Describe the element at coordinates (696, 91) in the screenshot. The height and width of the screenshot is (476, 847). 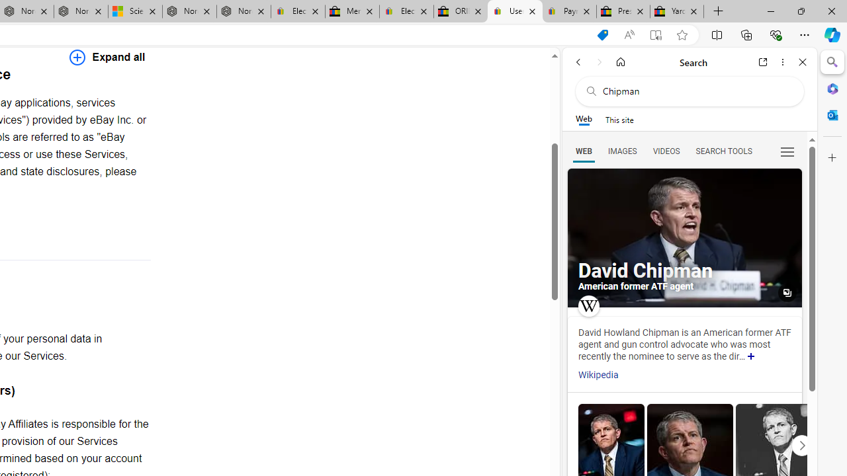
I see `Search the web` at that location.